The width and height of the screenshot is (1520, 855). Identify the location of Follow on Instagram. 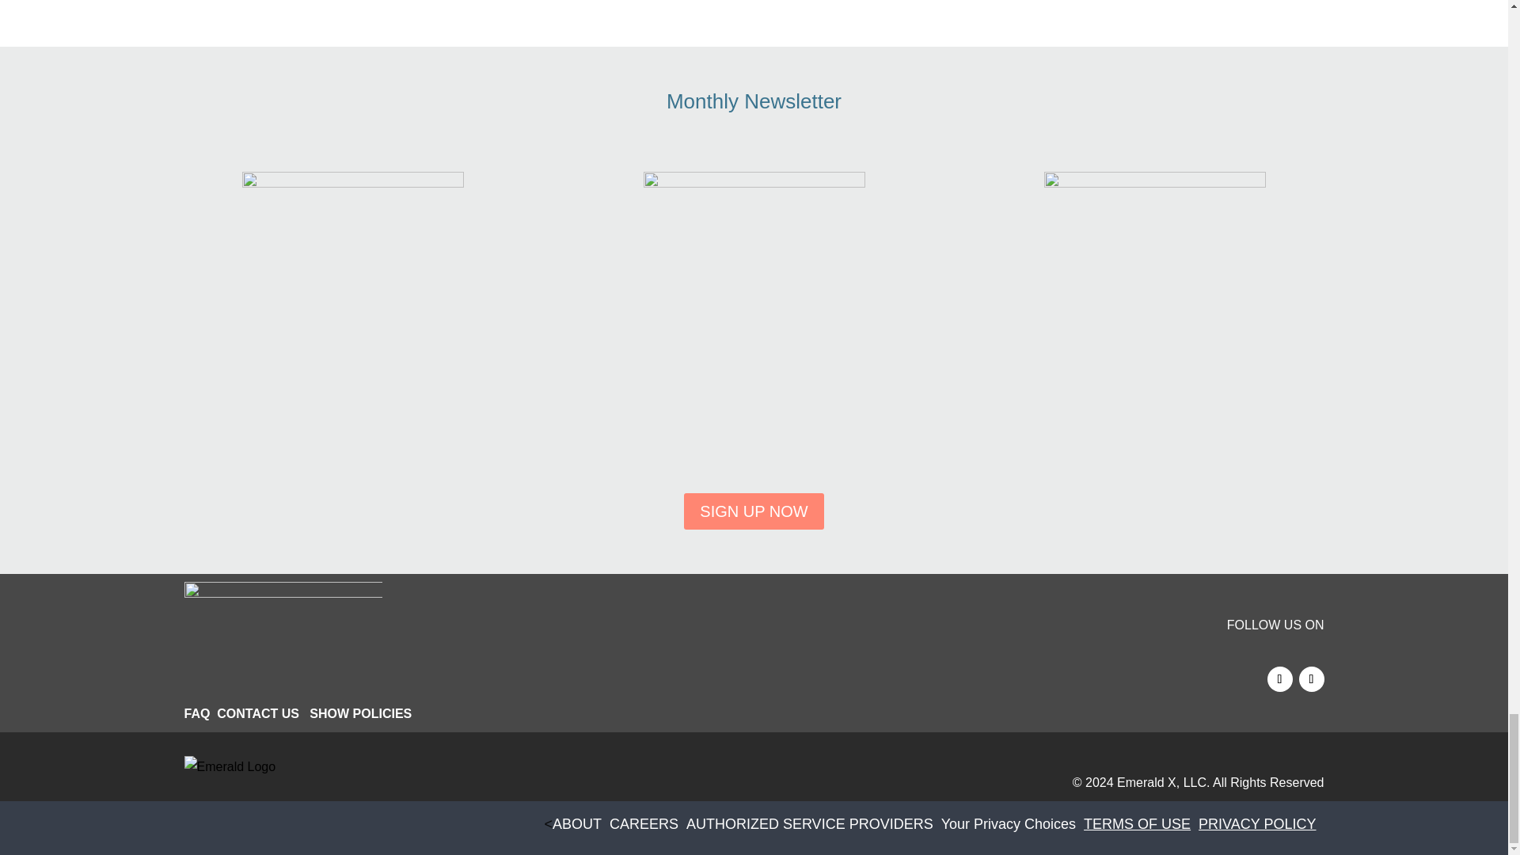
(1311, 679).